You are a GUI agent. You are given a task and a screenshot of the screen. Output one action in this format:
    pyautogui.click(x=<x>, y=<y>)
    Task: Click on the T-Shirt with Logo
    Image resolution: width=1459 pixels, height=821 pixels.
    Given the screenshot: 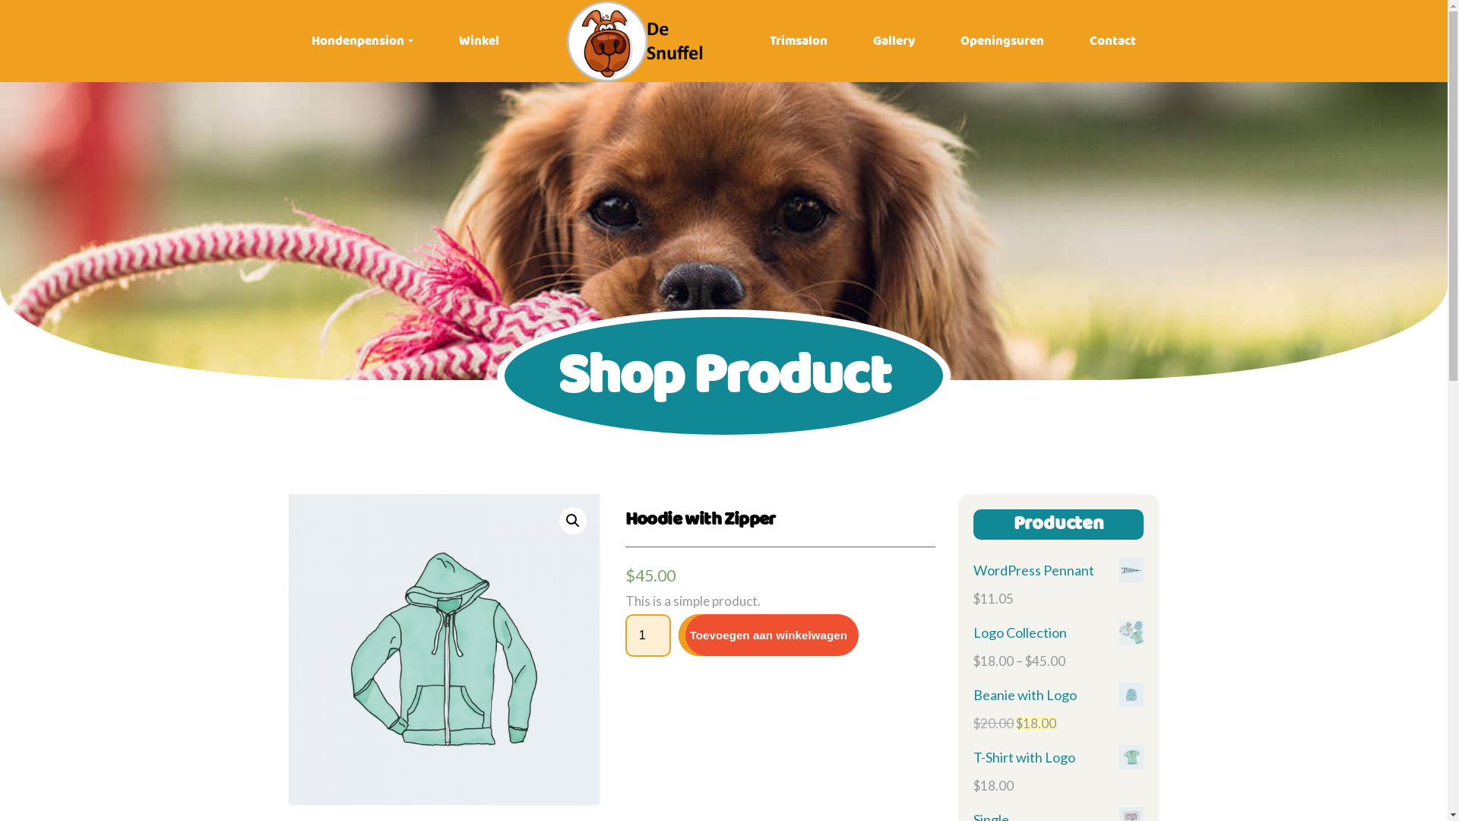 What is the action you would take?
    pyautogui.click(x=1059, y=758)
    